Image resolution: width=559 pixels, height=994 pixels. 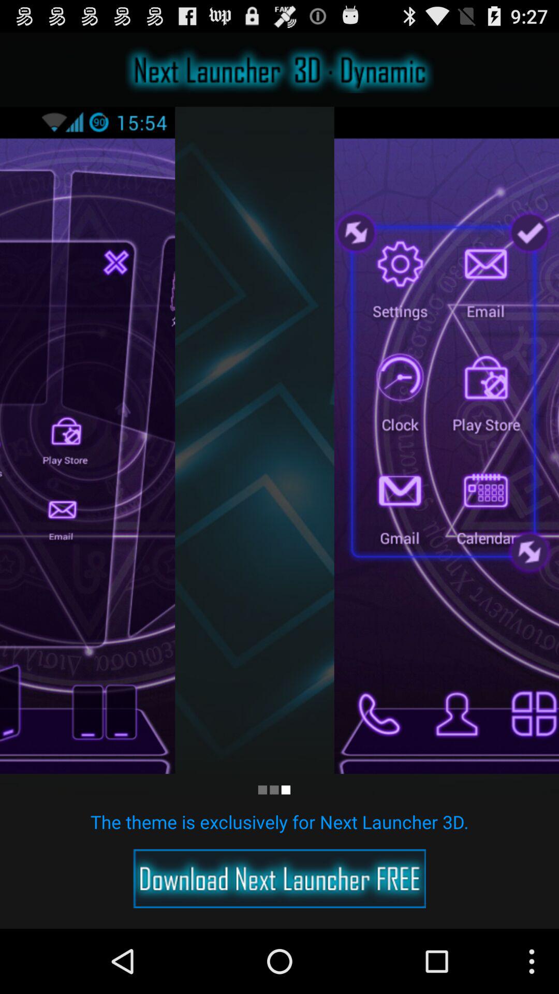 I want to click on open download page, so click(x=279, y=879).